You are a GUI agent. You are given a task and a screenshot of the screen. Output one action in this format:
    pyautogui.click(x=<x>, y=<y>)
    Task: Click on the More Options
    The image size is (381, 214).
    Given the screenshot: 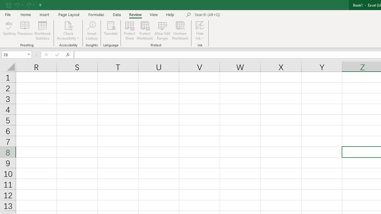 What is the action you would take?
    pyautogui.click(x=200, y=36)
    